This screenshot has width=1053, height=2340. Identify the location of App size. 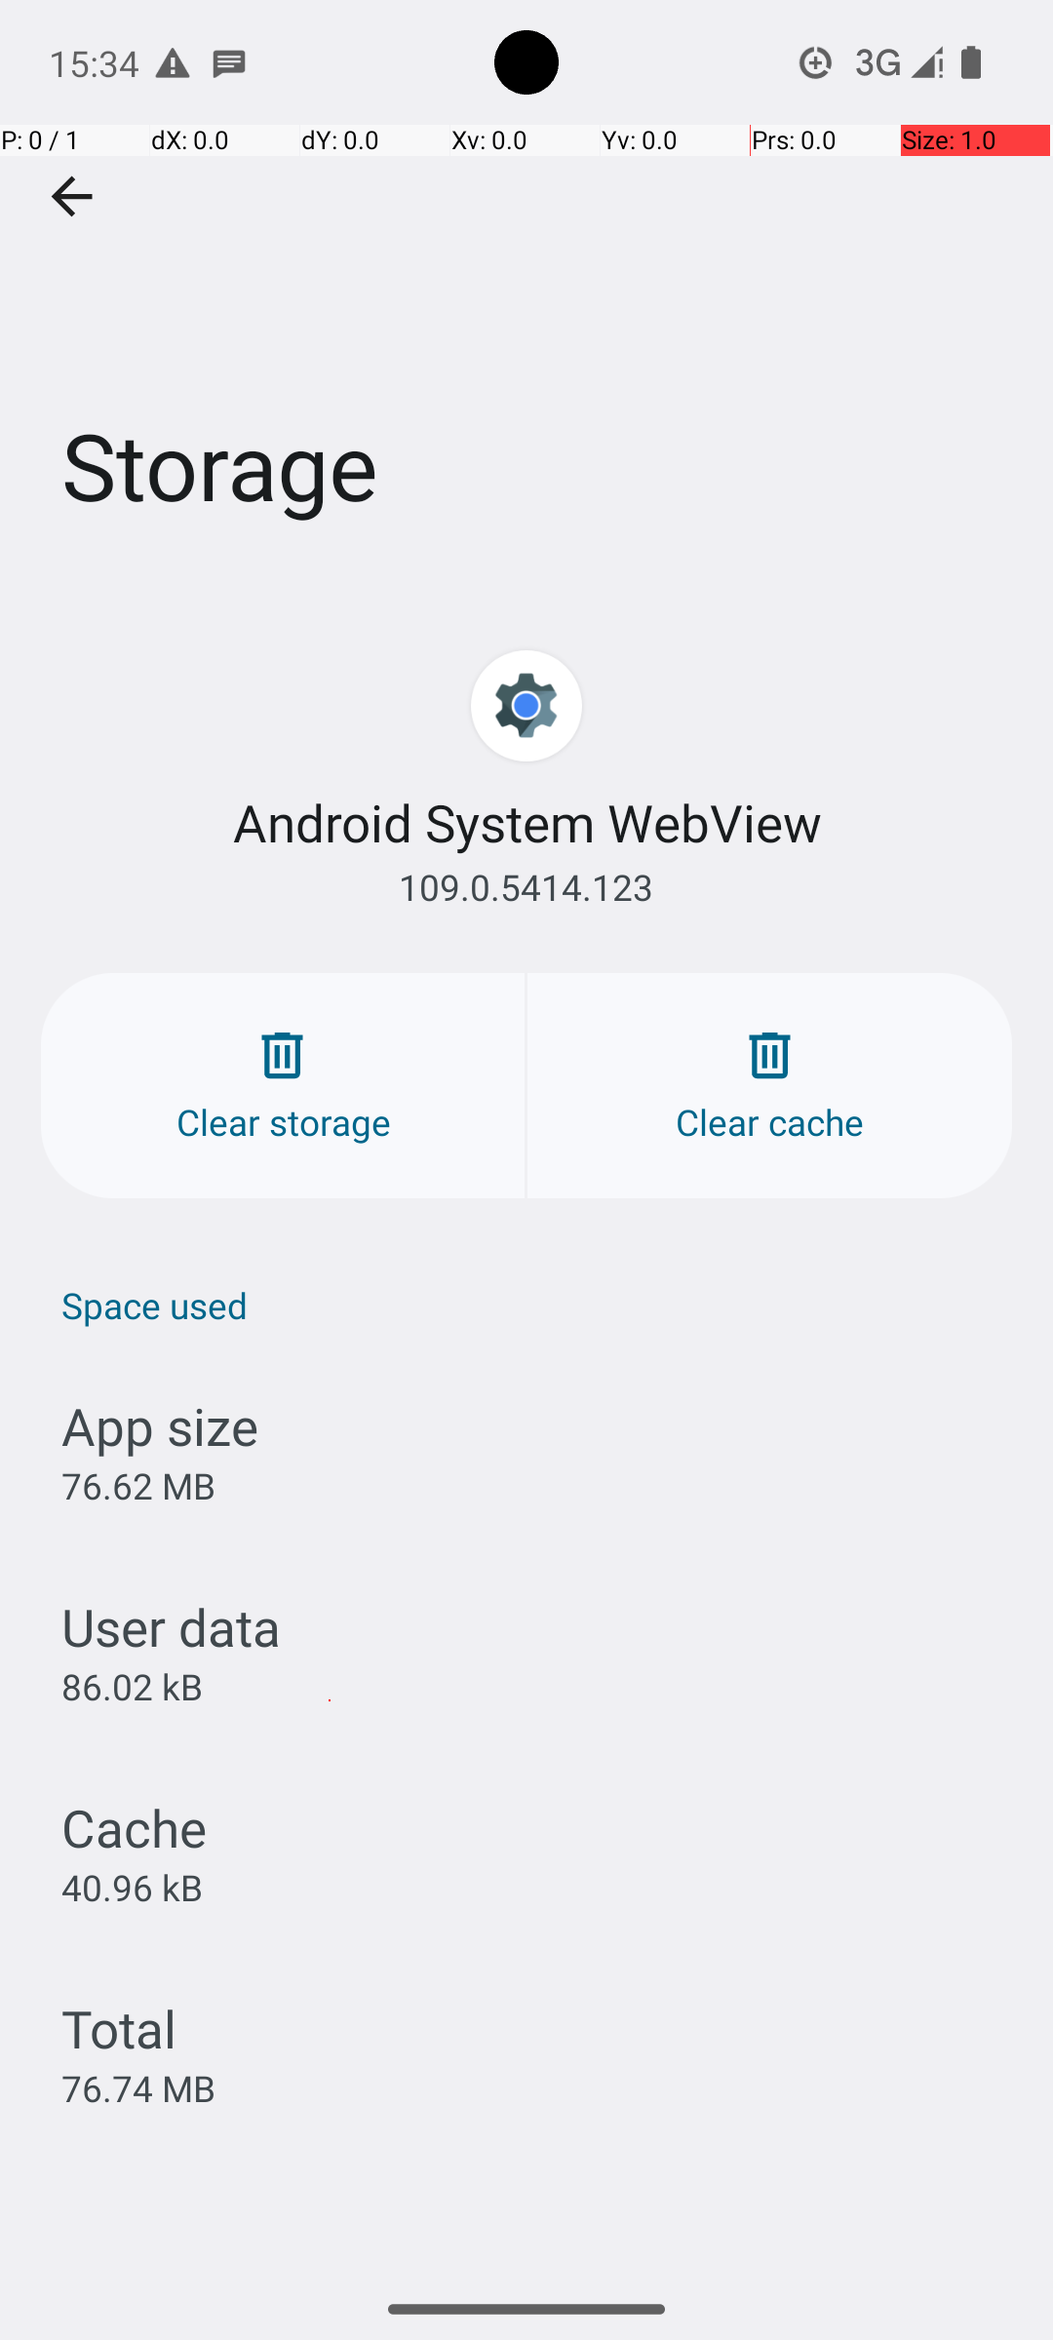
(160, 1425).